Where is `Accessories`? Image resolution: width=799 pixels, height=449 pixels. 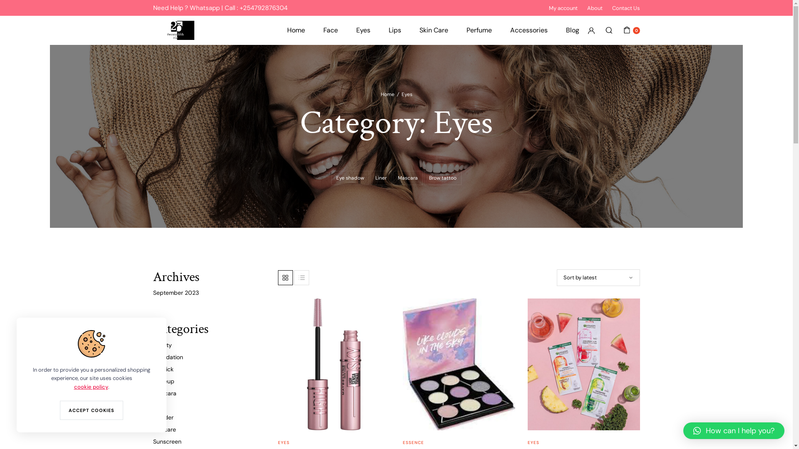 Accessories is located at coordinates (529, 30).